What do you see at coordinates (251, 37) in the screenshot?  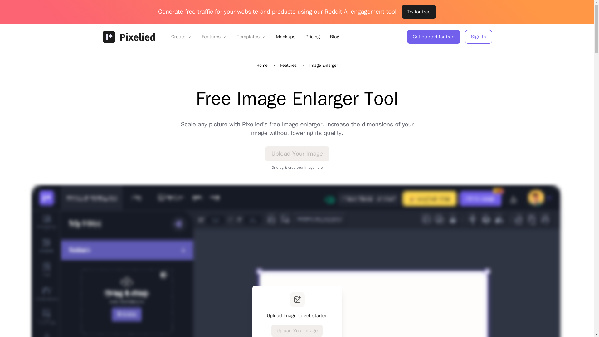 I see `Templates` at bounding box center [251, 37].